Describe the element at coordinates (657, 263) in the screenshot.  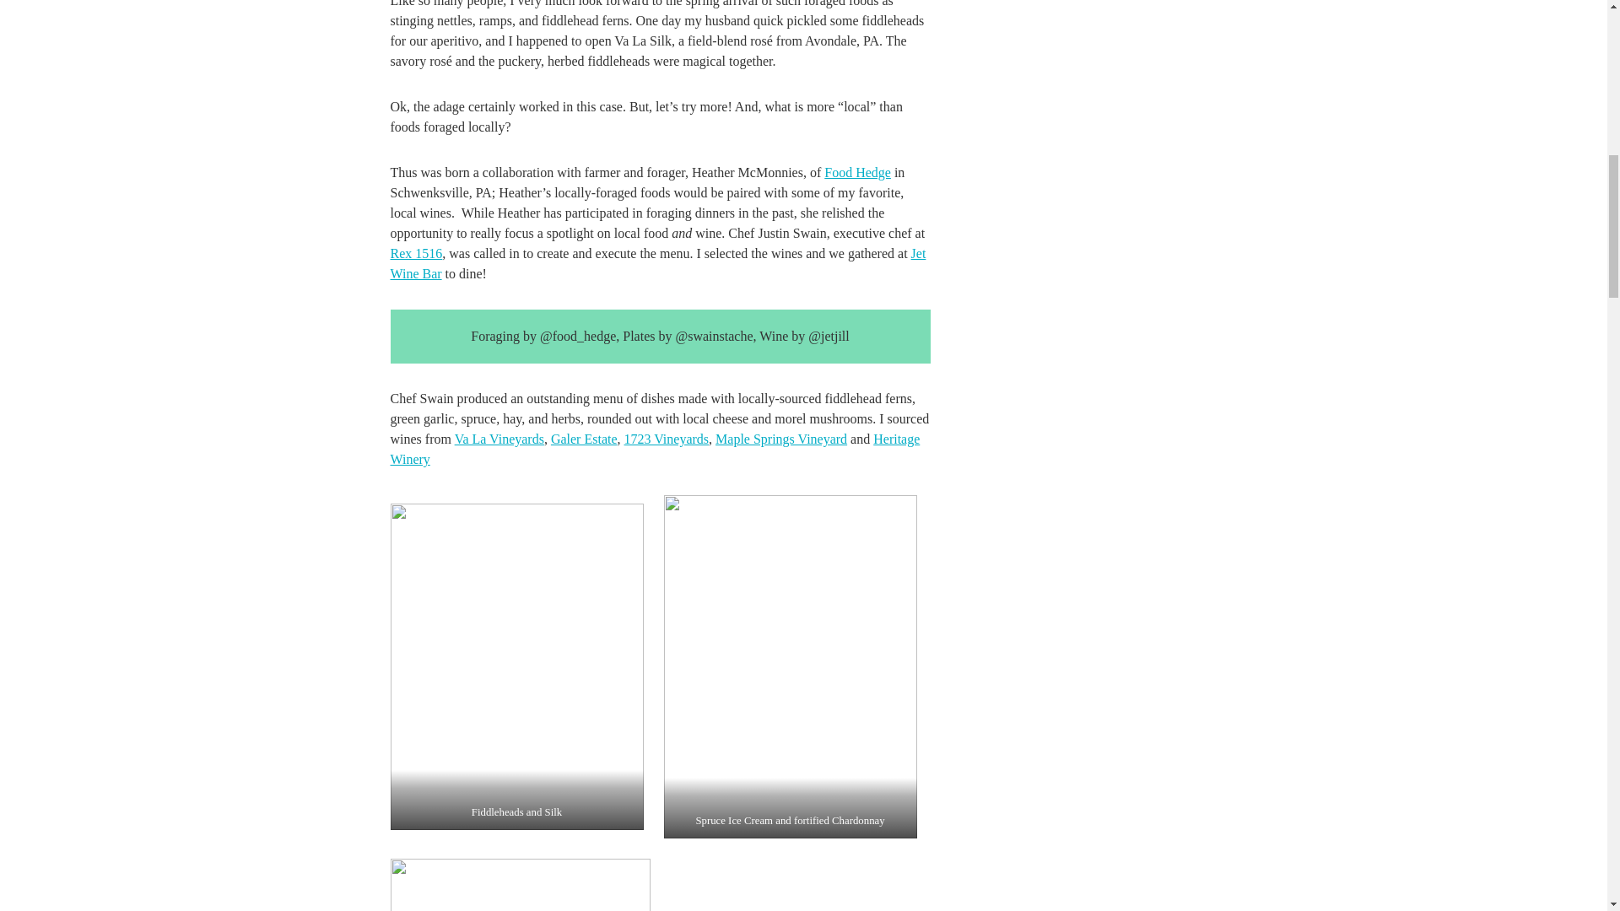
I see `Jet Wine Bar` at that location.